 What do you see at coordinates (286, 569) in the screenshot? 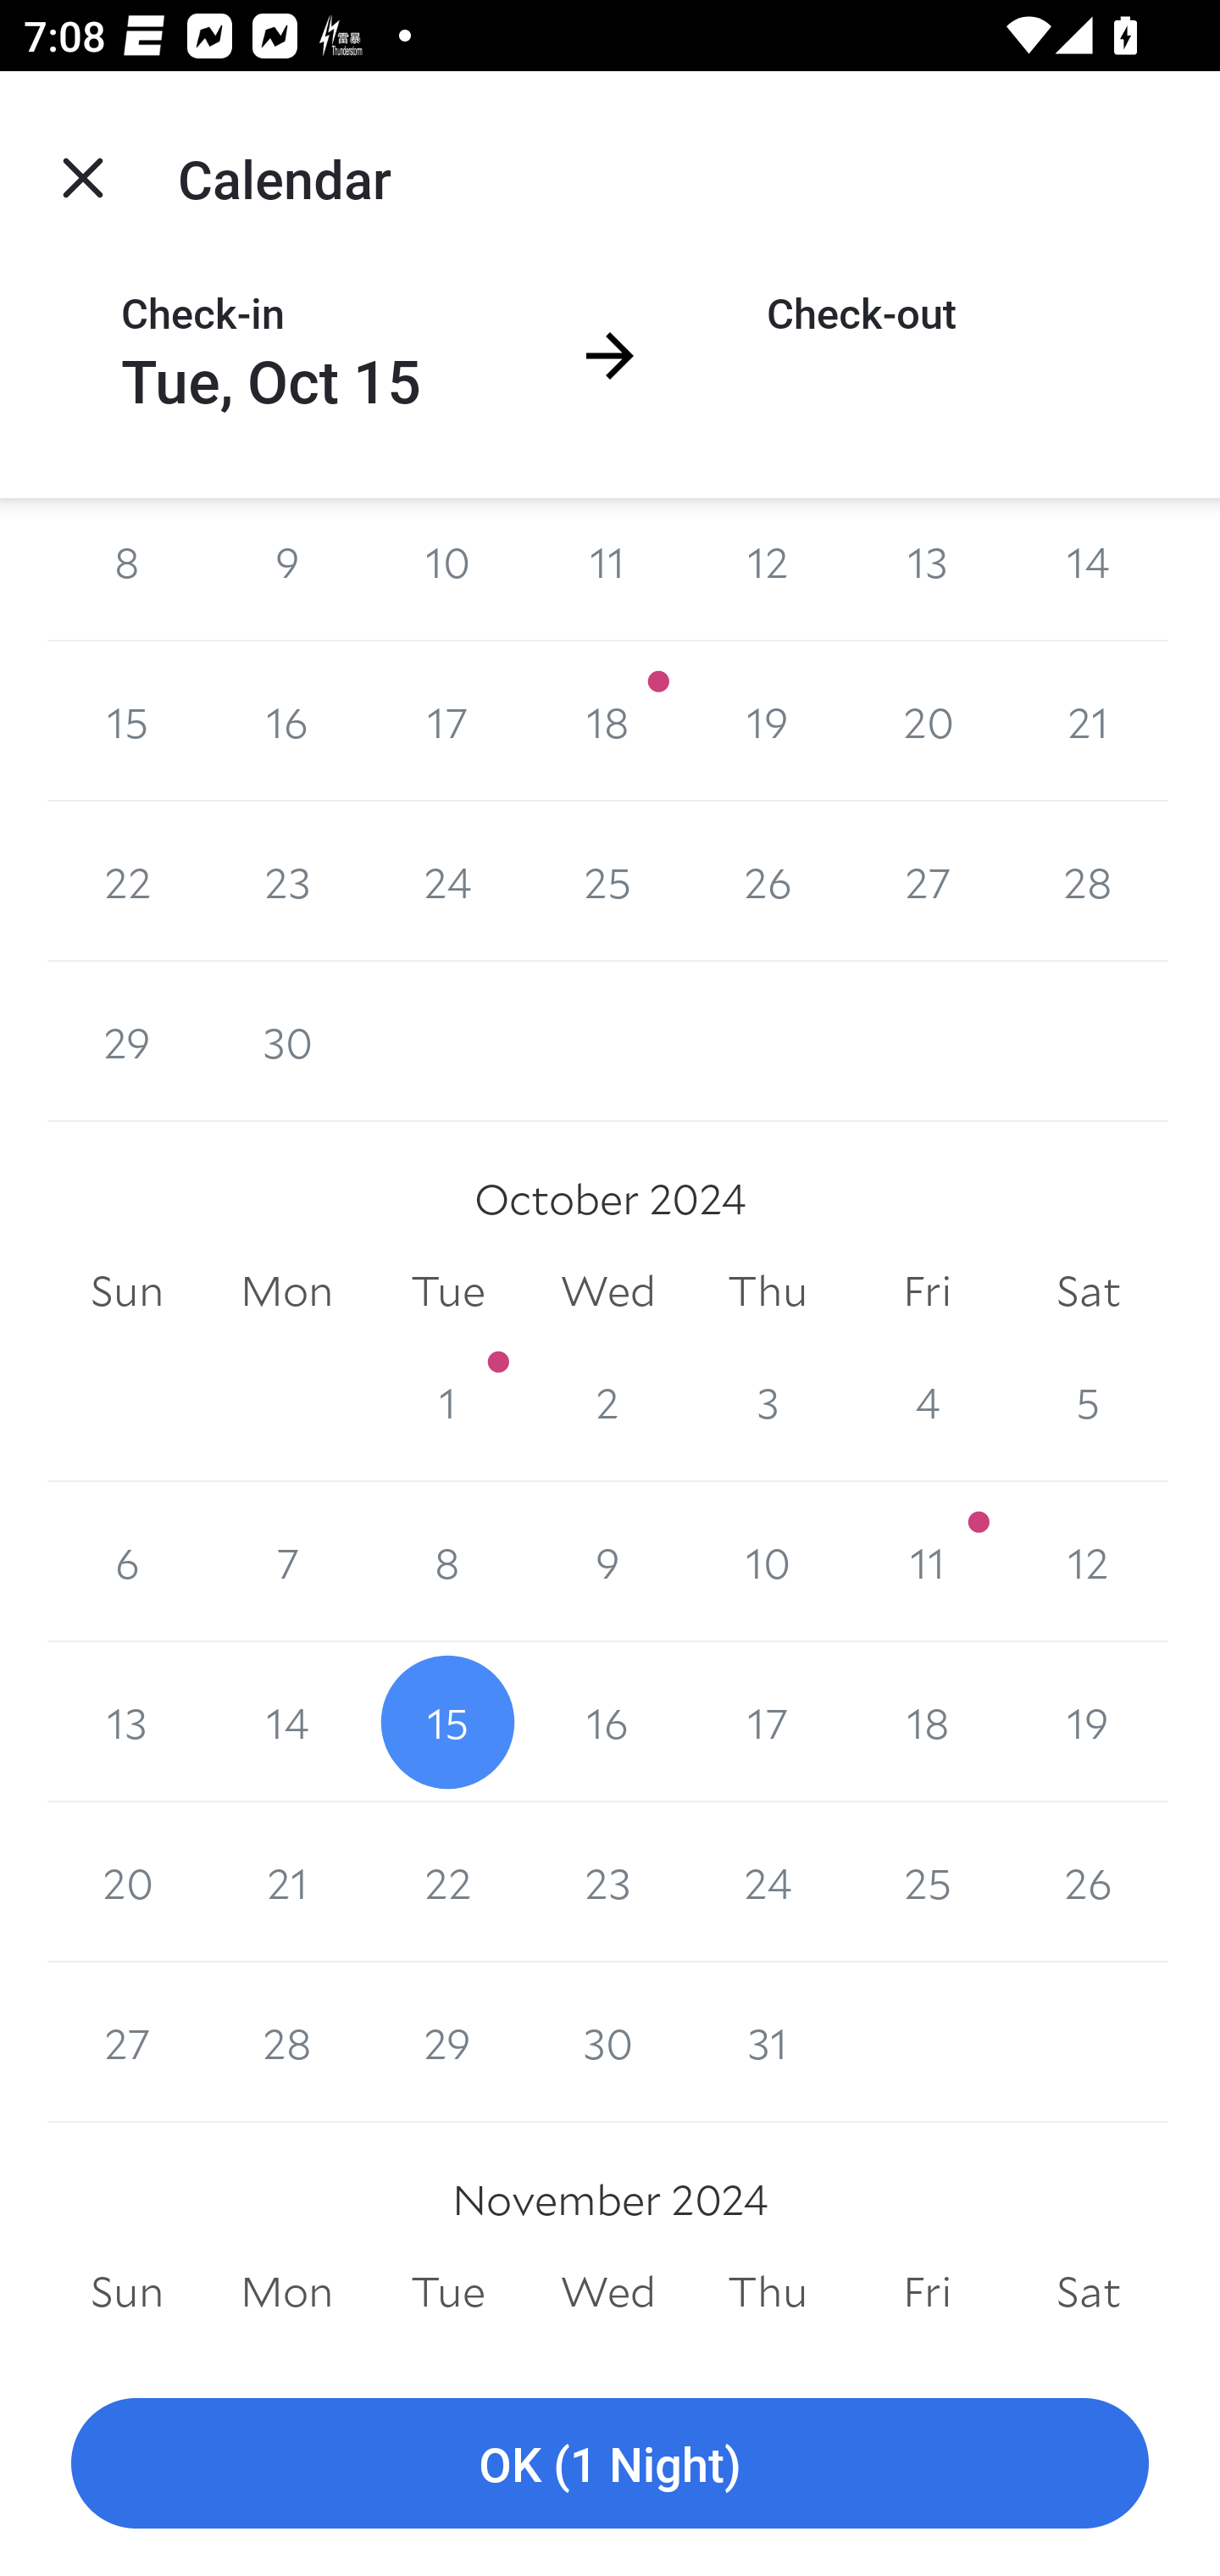
I see `9 9 September 2024` at bounding box center [286, 569].